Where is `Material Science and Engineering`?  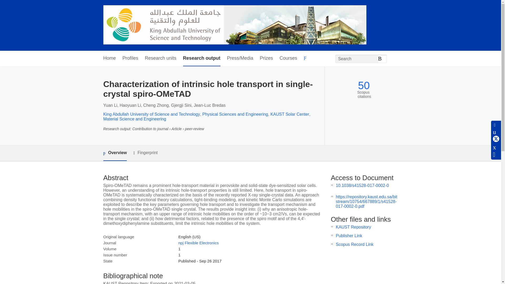 Material Science and Engineering is located at coordinates (134, 119).